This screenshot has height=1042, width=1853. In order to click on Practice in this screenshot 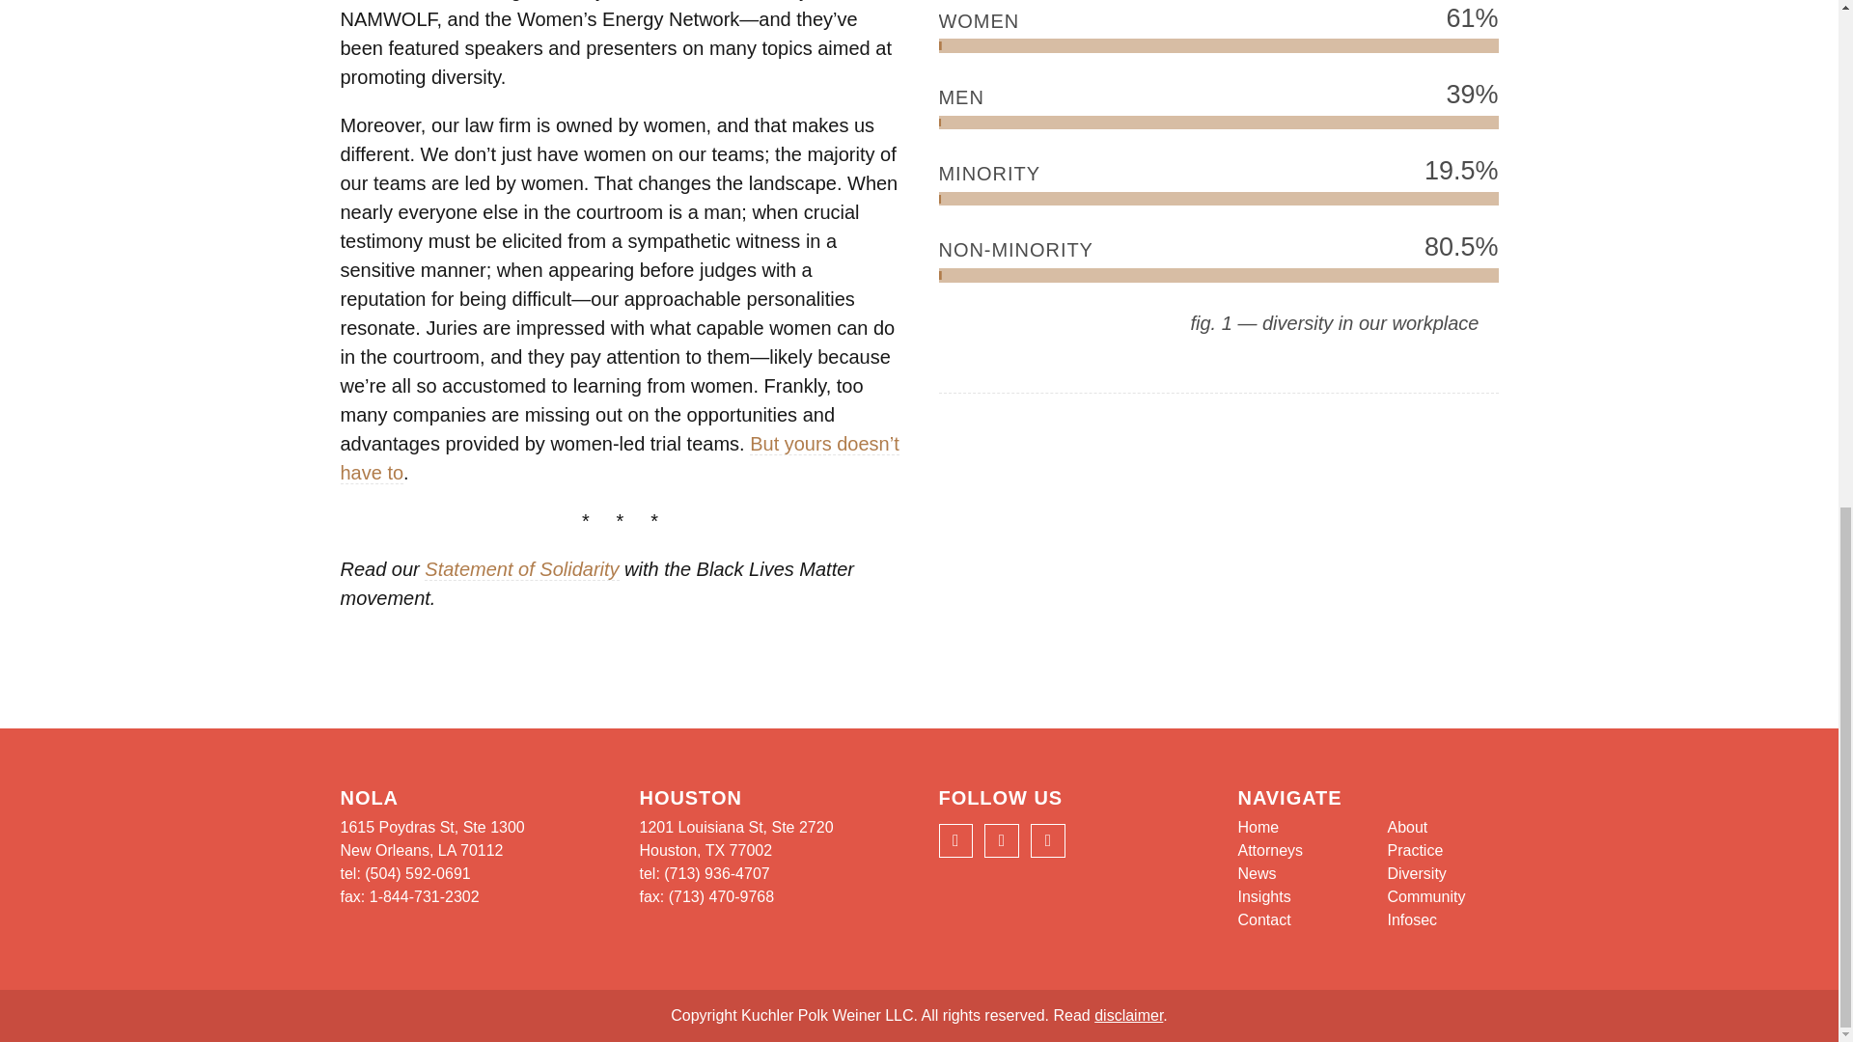, I will do `click(1415, 849)`.